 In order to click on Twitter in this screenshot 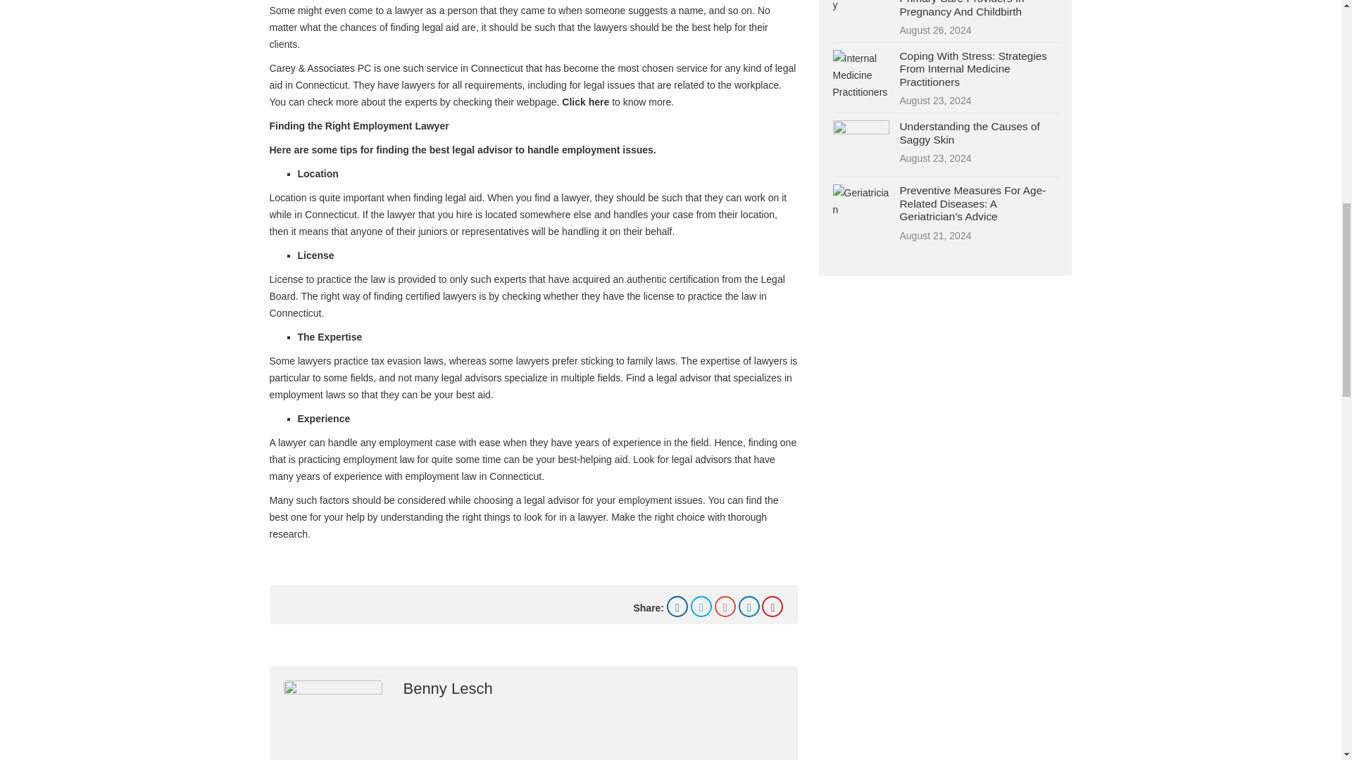, I will do `click(701, 606)`.